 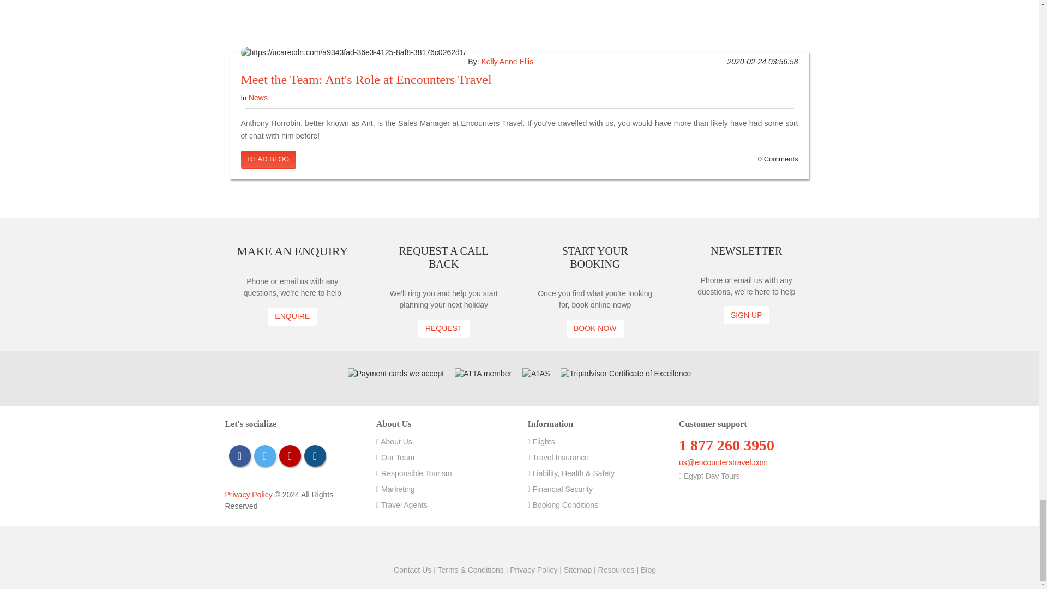 I want to click on Make an enquiry, so click(x=292, y=316).